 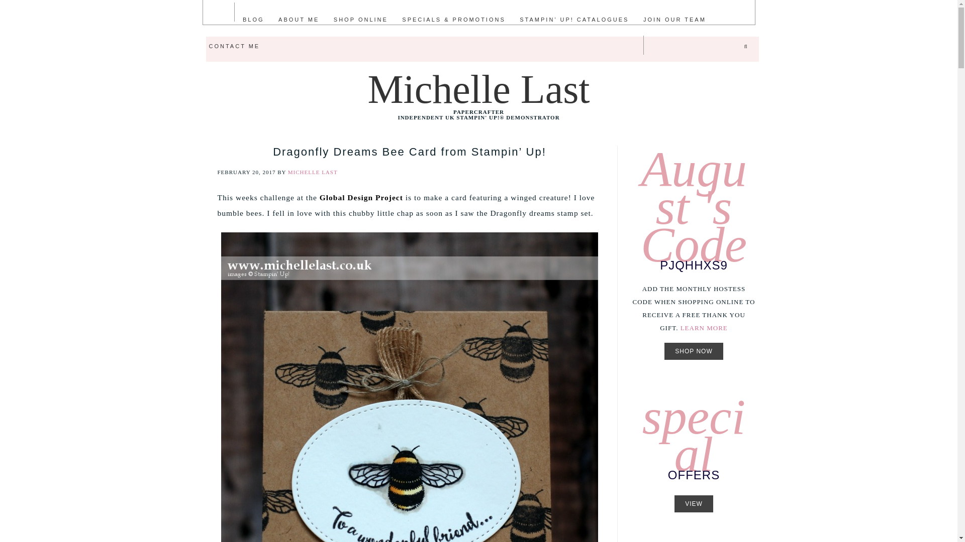 What do you see at coordinates (234, 45) in the screenshot?
I see `CONTACT ME` at bounding box center [234, 45].